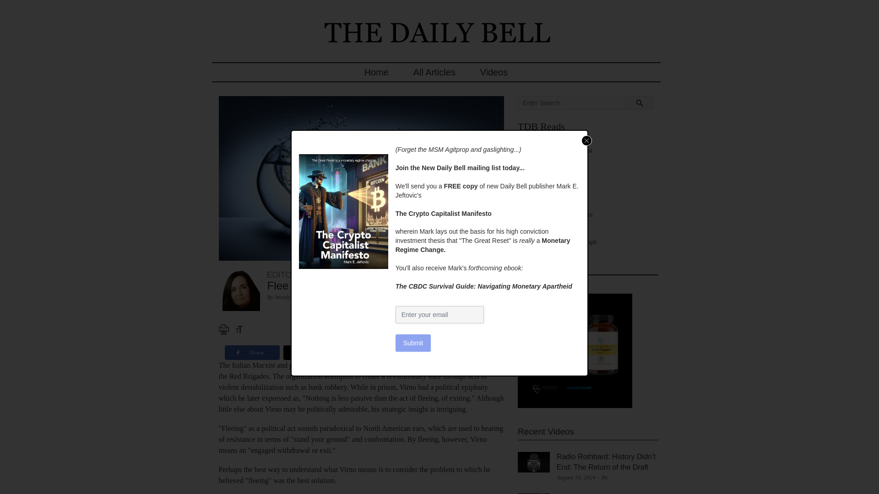 This screenshot has width=879, height=494. Describe the element at coordinates (550, 223) in the screenshot. I see `Hard Facts` at that location.